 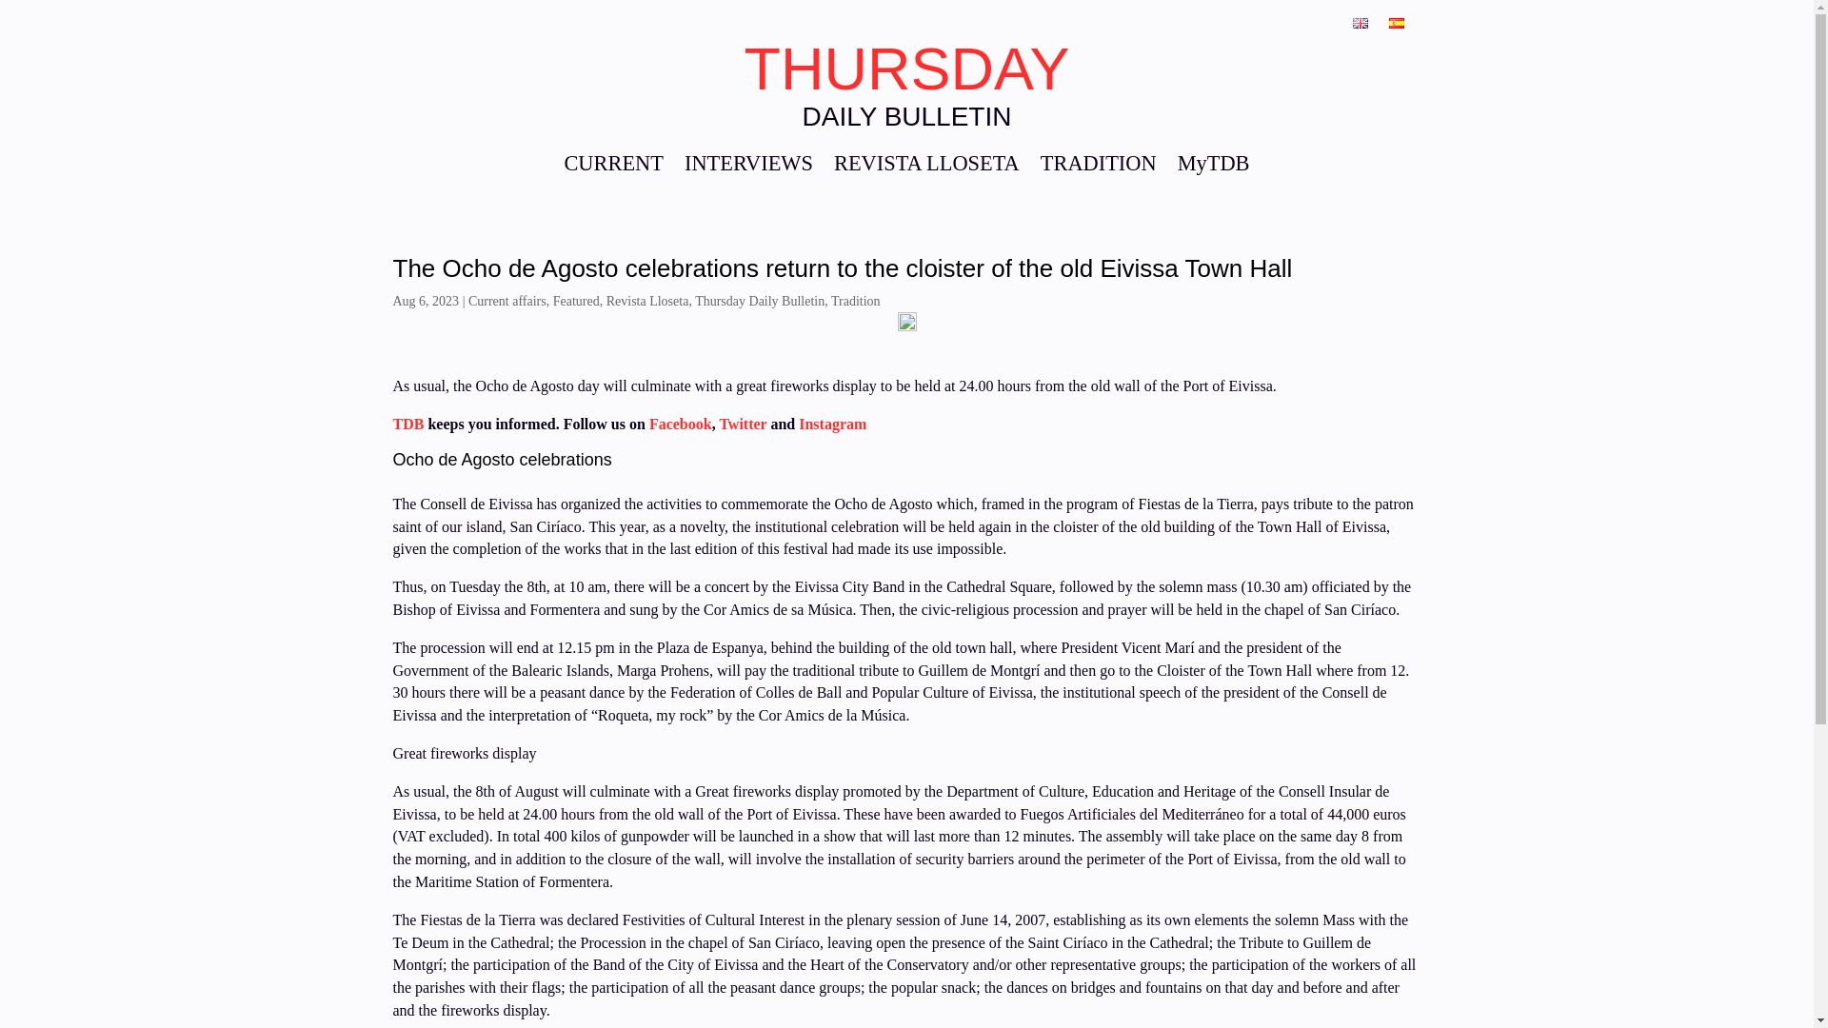 I want to click on TDB, so click(x=407, y=424).